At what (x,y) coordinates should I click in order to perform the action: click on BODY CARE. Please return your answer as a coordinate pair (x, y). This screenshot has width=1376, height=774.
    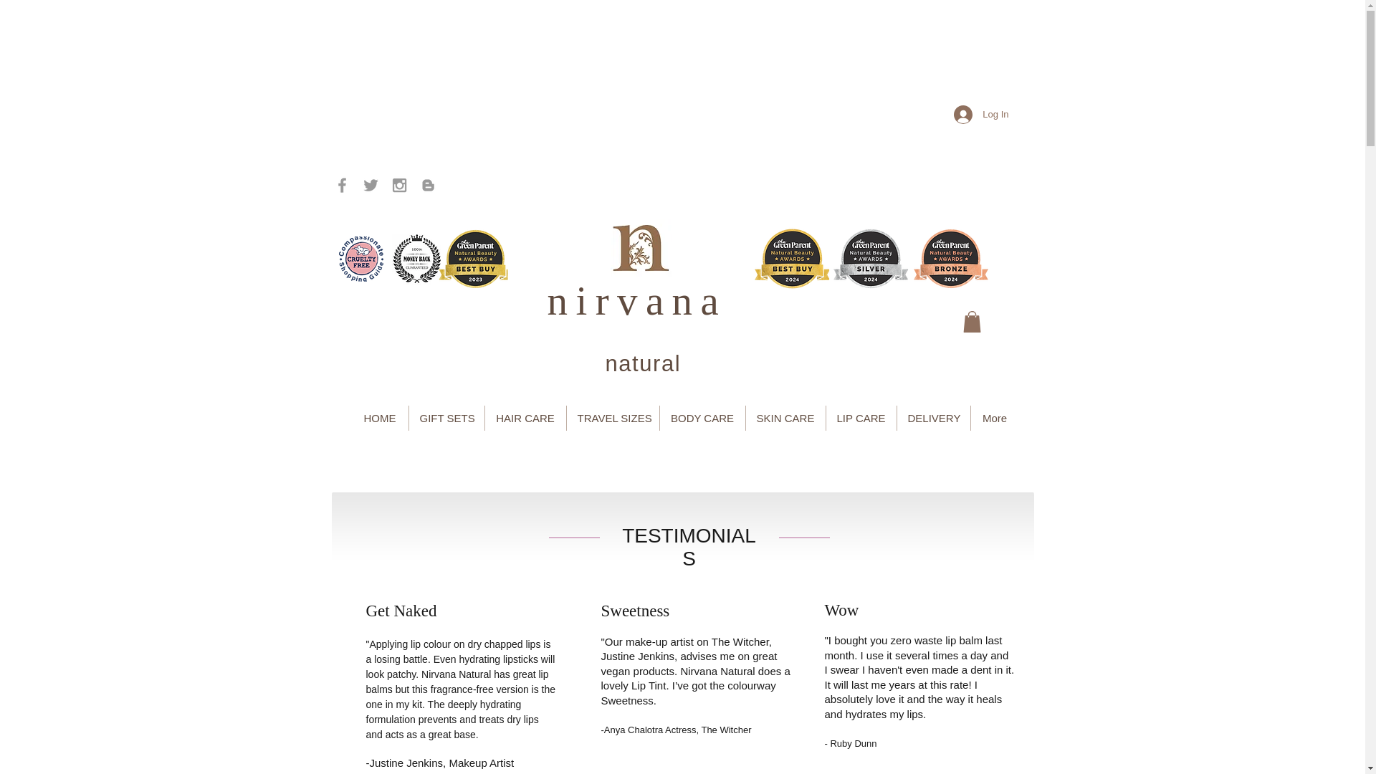
    Looking at the image, I should click on (702, 417).